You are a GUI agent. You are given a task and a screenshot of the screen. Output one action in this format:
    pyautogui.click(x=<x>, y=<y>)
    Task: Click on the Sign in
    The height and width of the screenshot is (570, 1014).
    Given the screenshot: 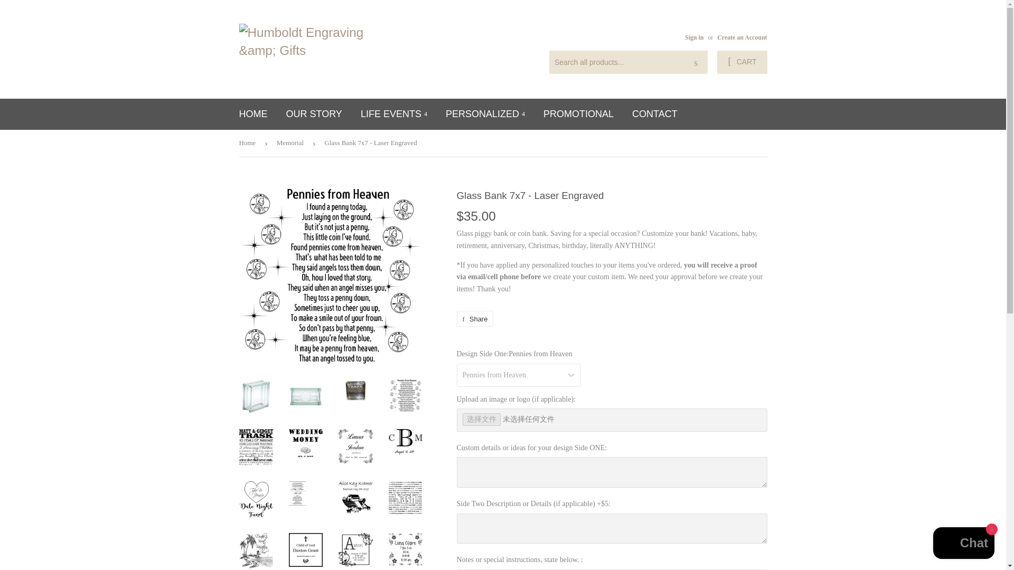 What is the action you would take?
    pyautogui.click(x=694, y=37)
    